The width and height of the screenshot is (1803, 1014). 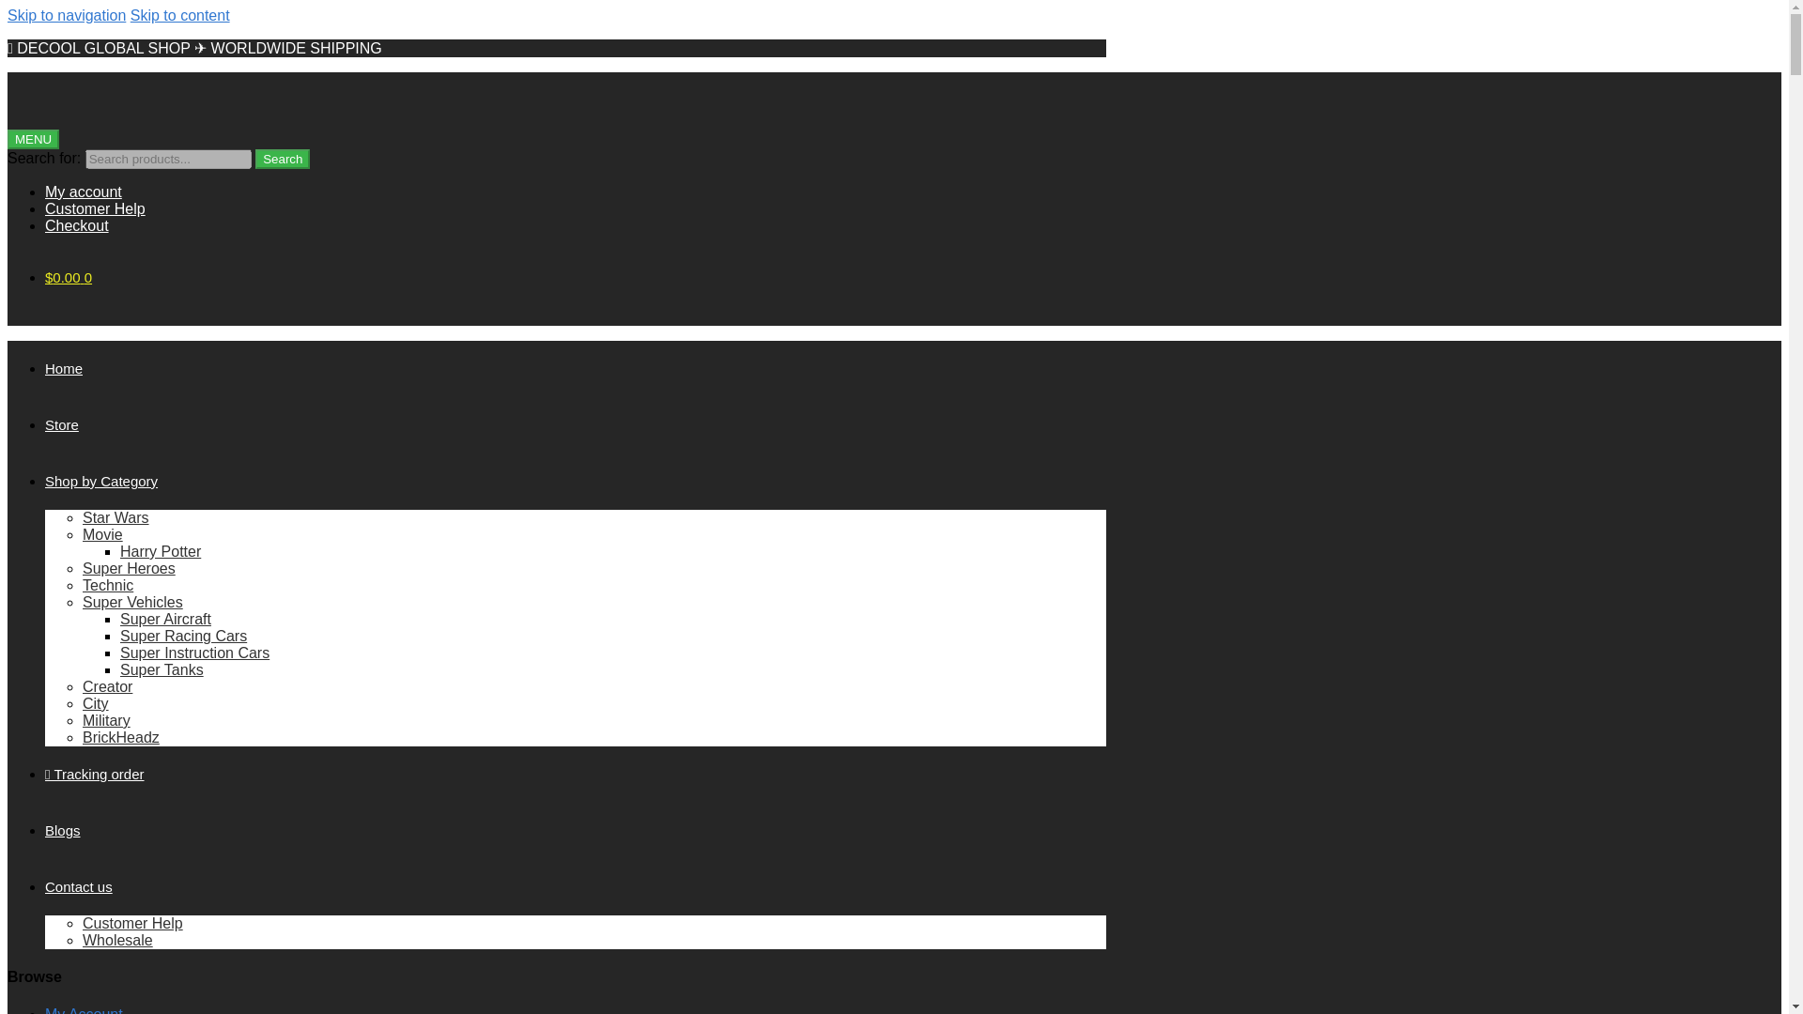 What do you see at coordinates (162, 670) in the screenshot?
I see `Super Tanks` at bounding box center [162, 670].